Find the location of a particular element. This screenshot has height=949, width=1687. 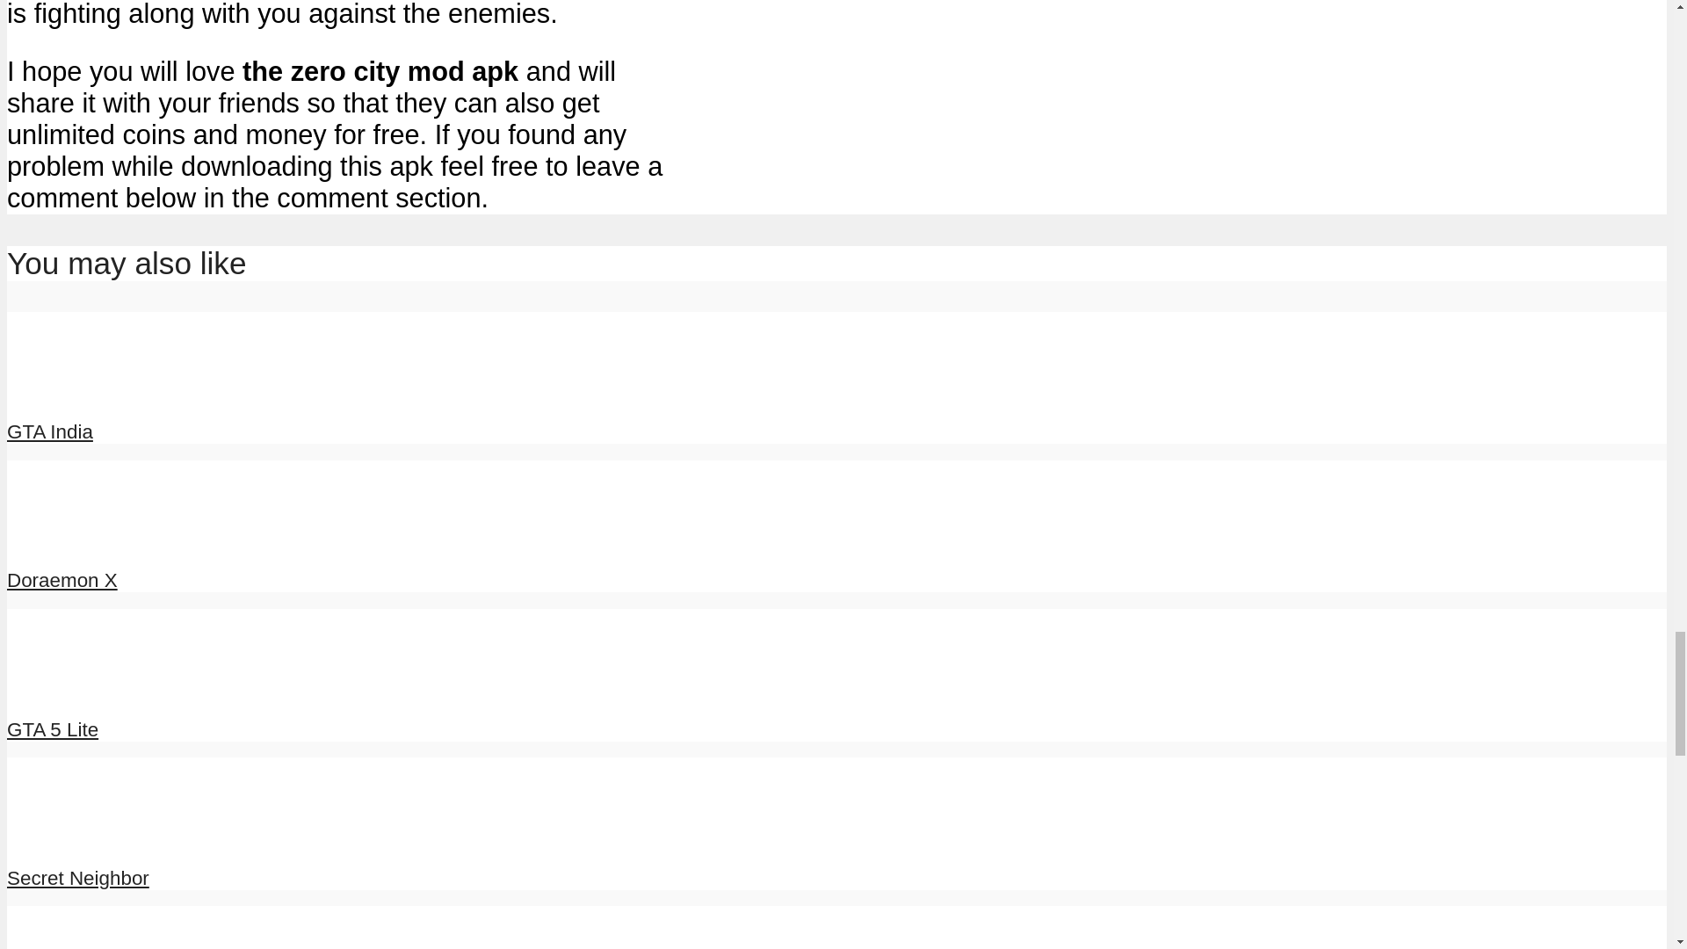

GTA 5 Lite is located at coordinates (70, 689).